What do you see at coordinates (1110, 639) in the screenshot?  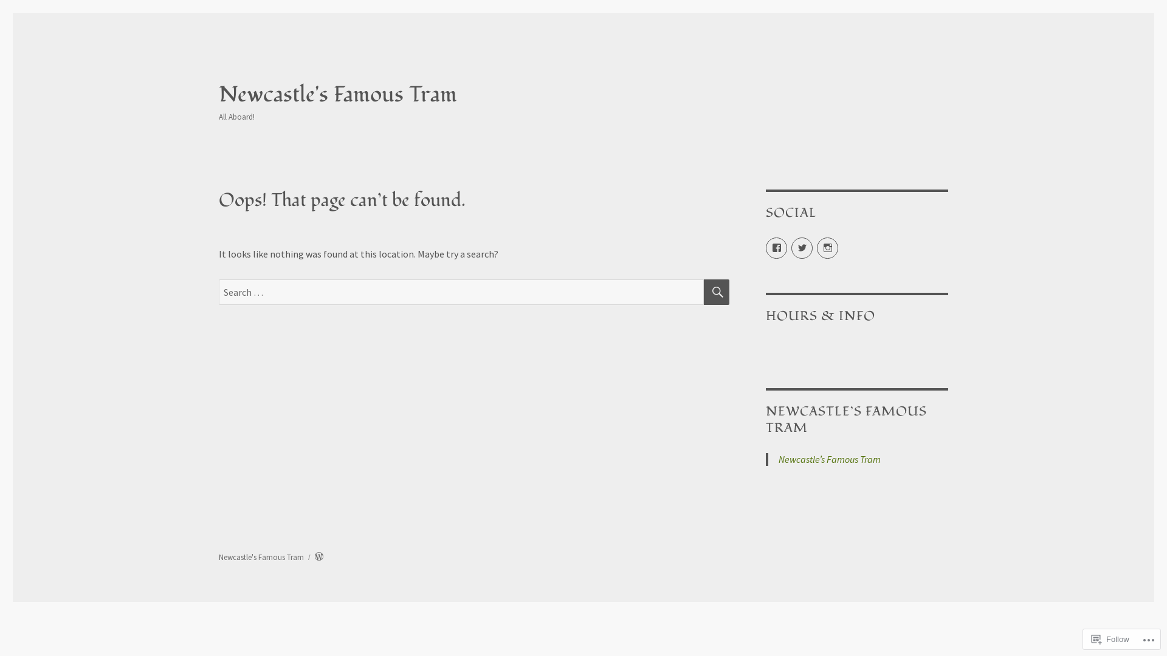 I see `Follow` at bounding box center [1110, 639].